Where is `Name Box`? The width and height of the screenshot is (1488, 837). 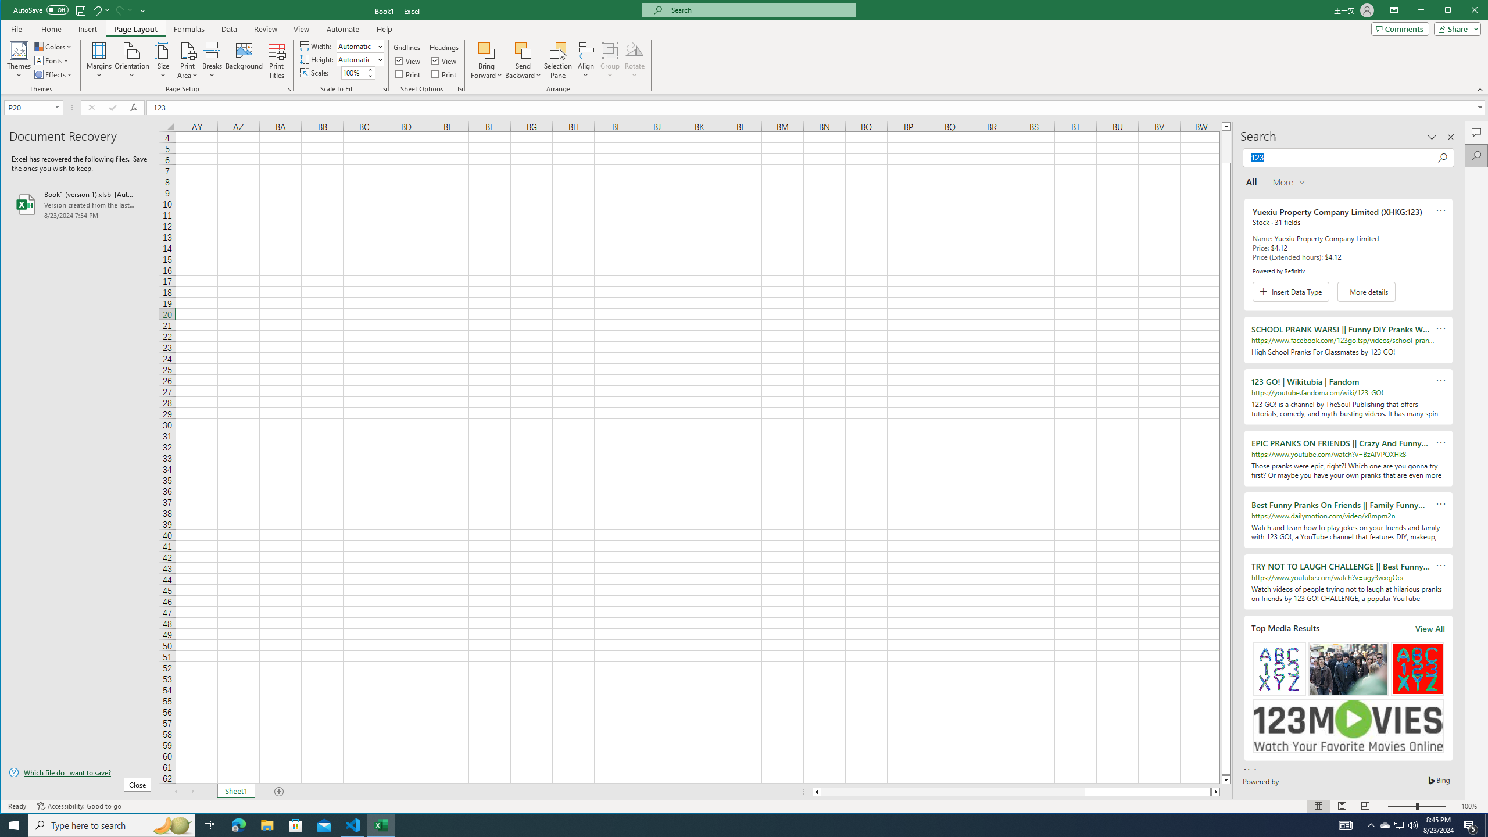 Name Box is located at coordinates (33, 107).